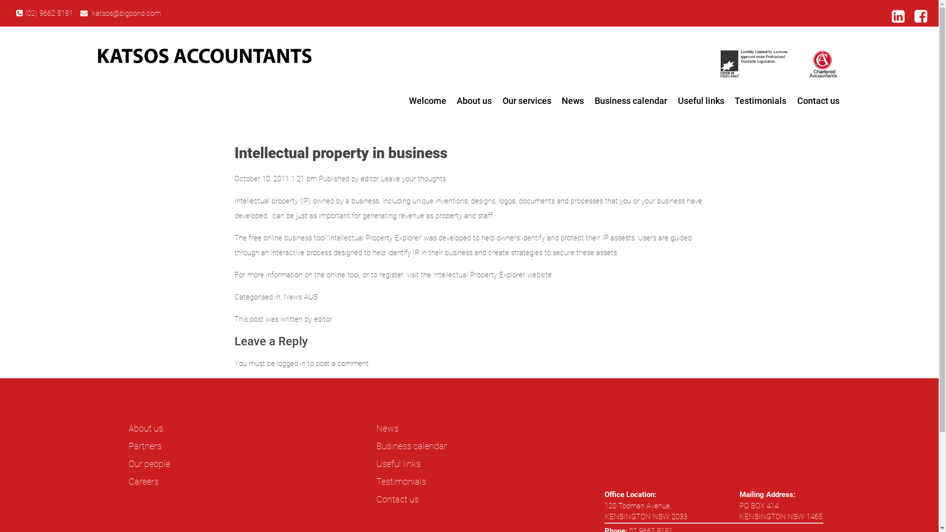  I want to click on logo, so click(204, 56).